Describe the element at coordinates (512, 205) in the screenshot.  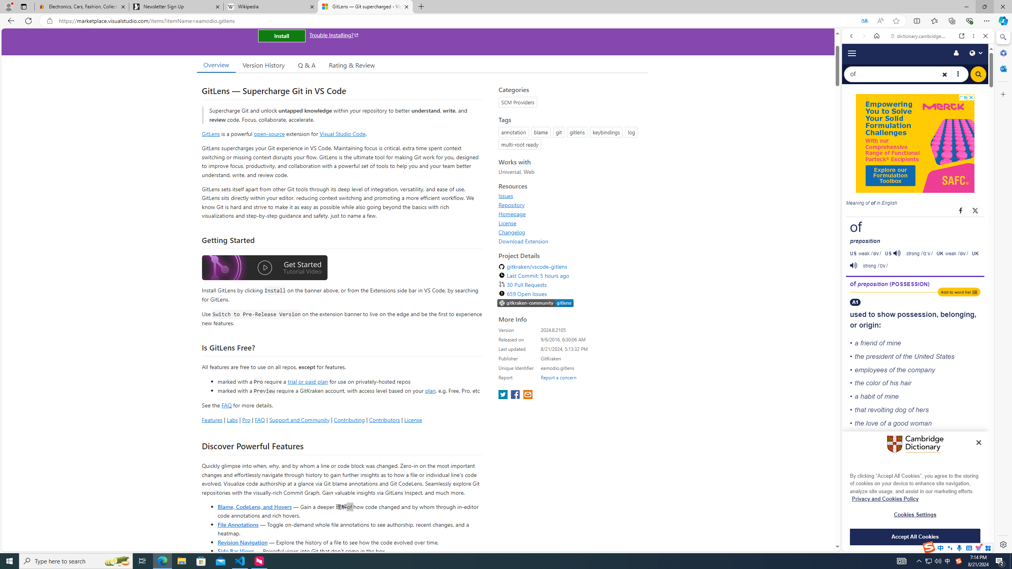
I see `Repository` at that location.